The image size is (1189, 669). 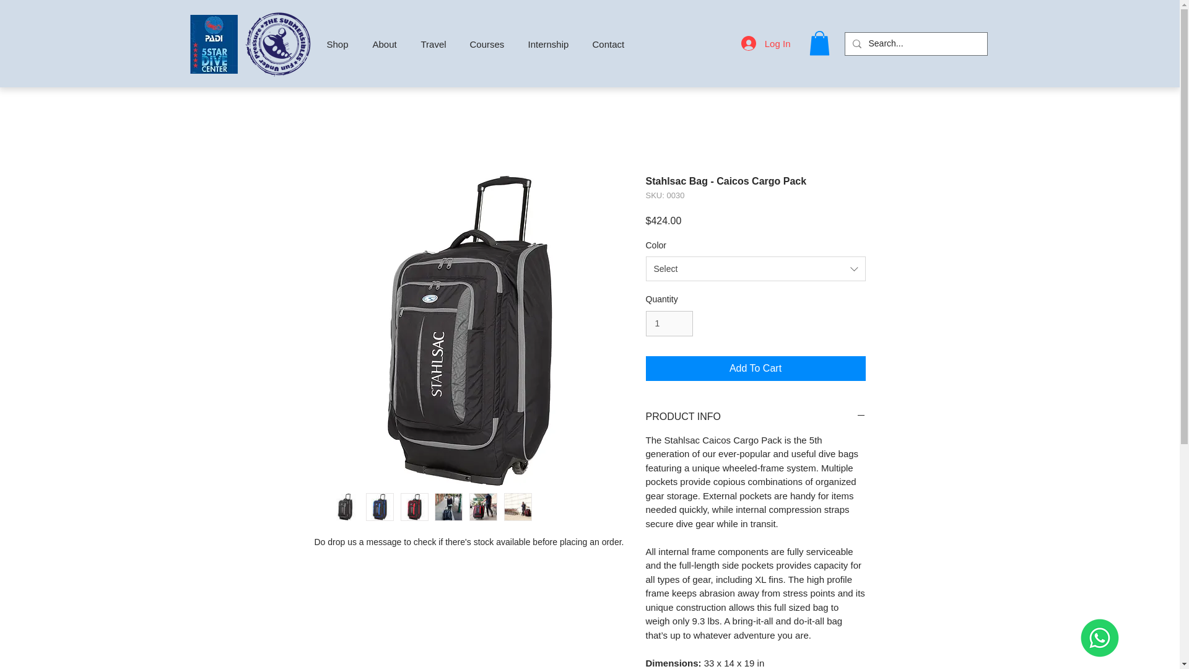 I want to click on Log In, so click(x=765, y=43).